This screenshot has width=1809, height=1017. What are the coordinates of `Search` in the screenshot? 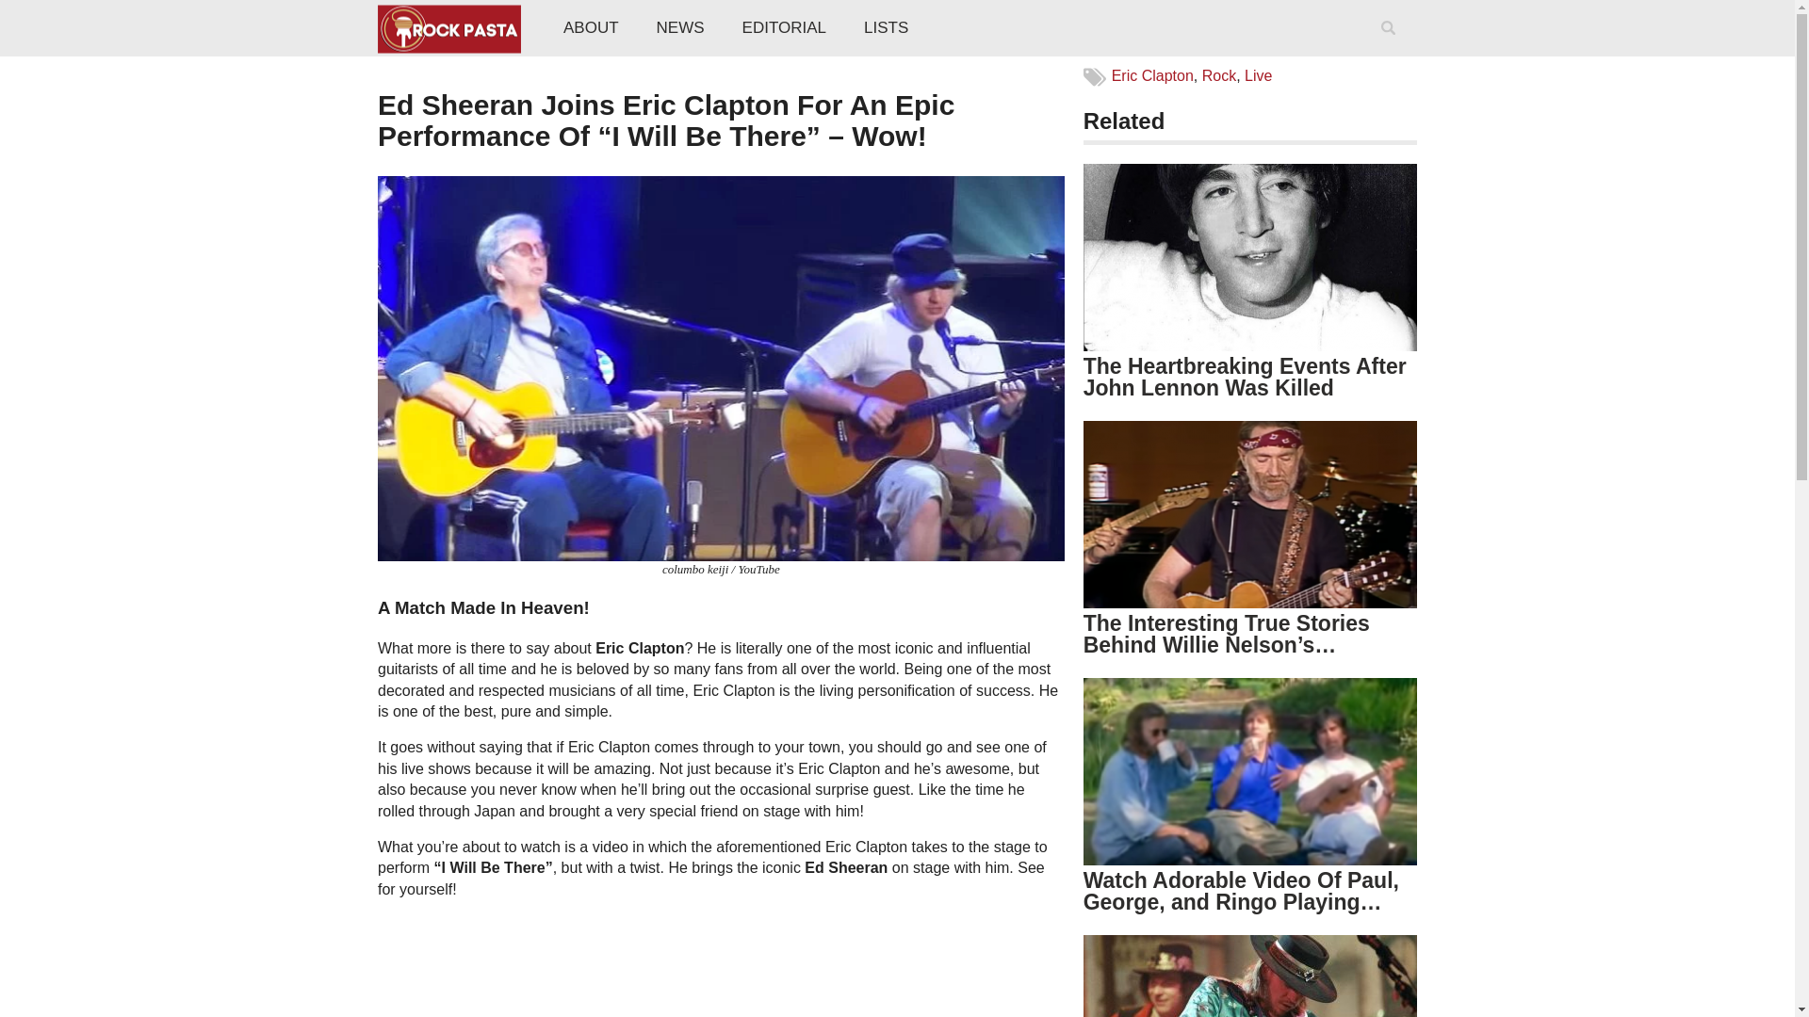 It's located at (1392, 53).